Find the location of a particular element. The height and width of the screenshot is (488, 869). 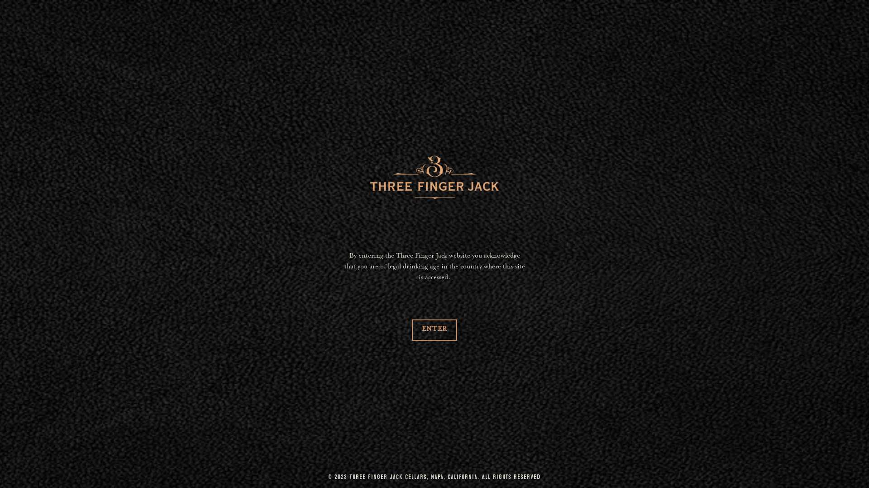

ENTER is located at coordinates (434, 330).